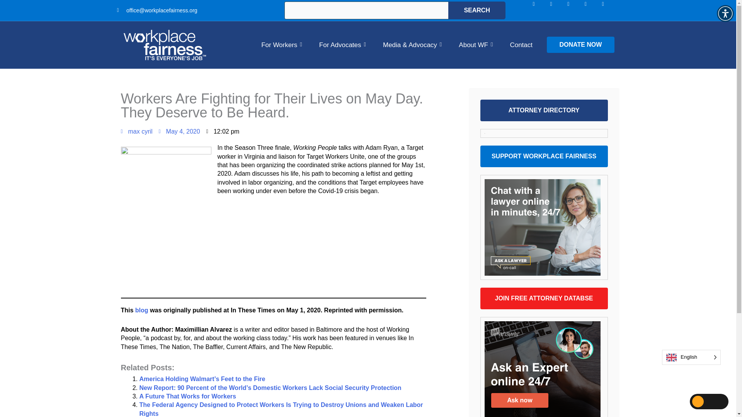 The image size is (742, 417). I want to click on Accessibility Menu, so click(725, 13).